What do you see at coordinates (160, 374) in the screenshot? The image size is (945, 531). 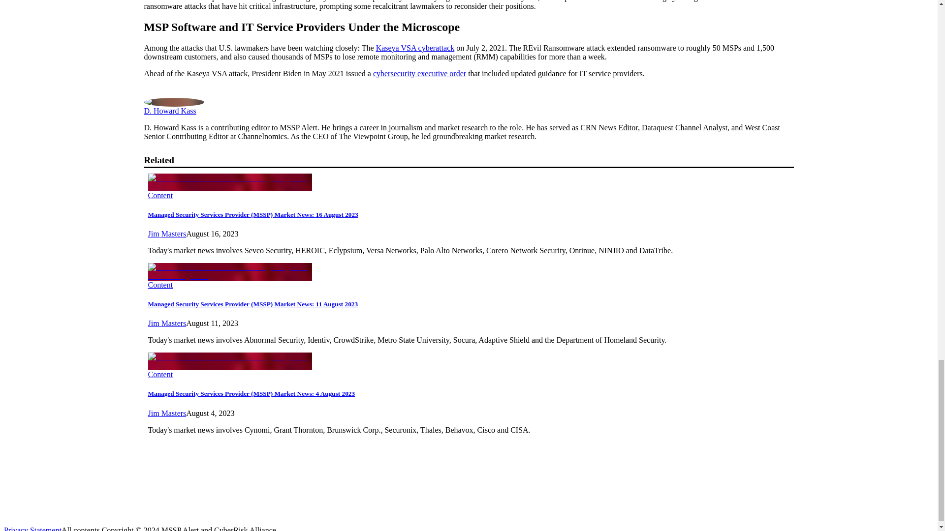 I see `Content` at bounding box center [160, 374].